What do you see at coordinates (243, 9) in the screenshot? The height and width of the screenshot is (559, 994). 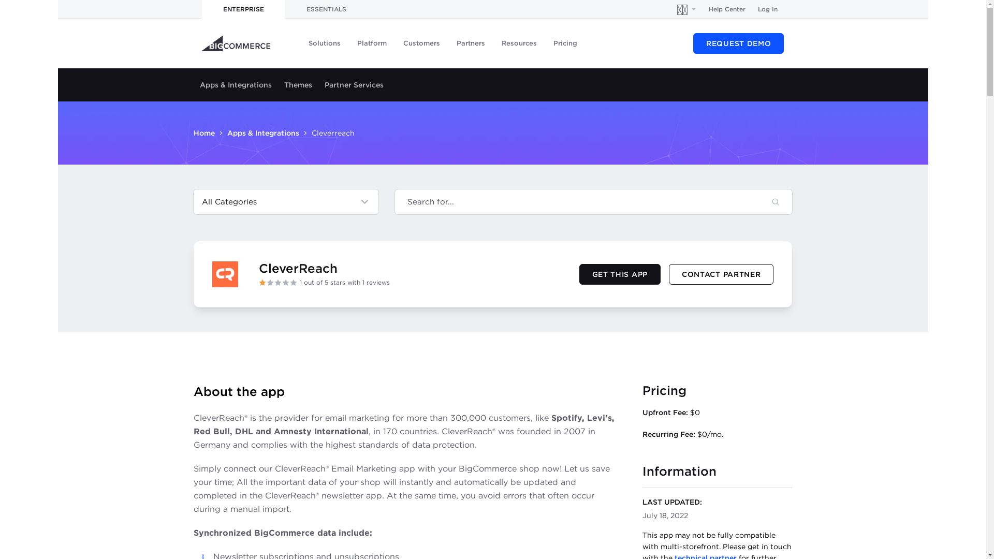 I see `ENTERPRISE` at bounding box center [243, 9].